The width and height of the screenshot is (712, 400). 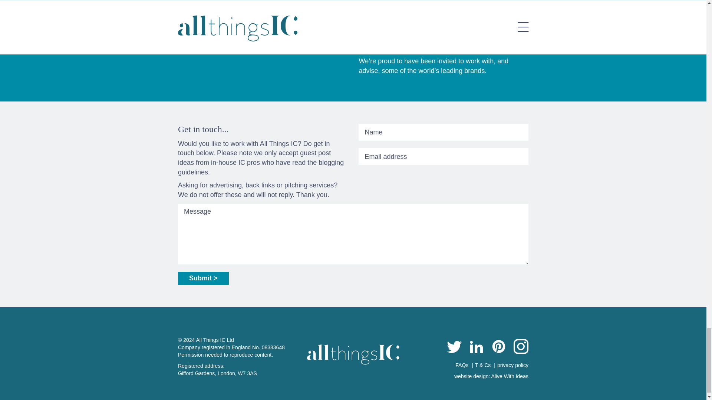 I want to click on All Things IC on Linkedin, so click(x=477, y=347).